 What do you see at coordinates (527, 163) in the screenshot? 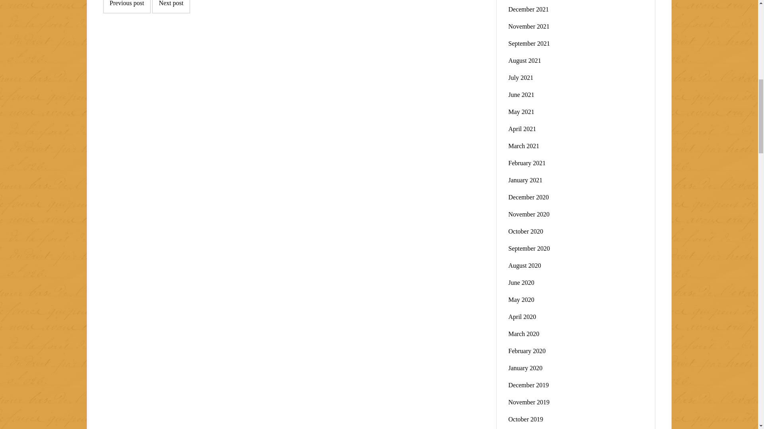
I see `February 2021` at bounding box center [527, 163].